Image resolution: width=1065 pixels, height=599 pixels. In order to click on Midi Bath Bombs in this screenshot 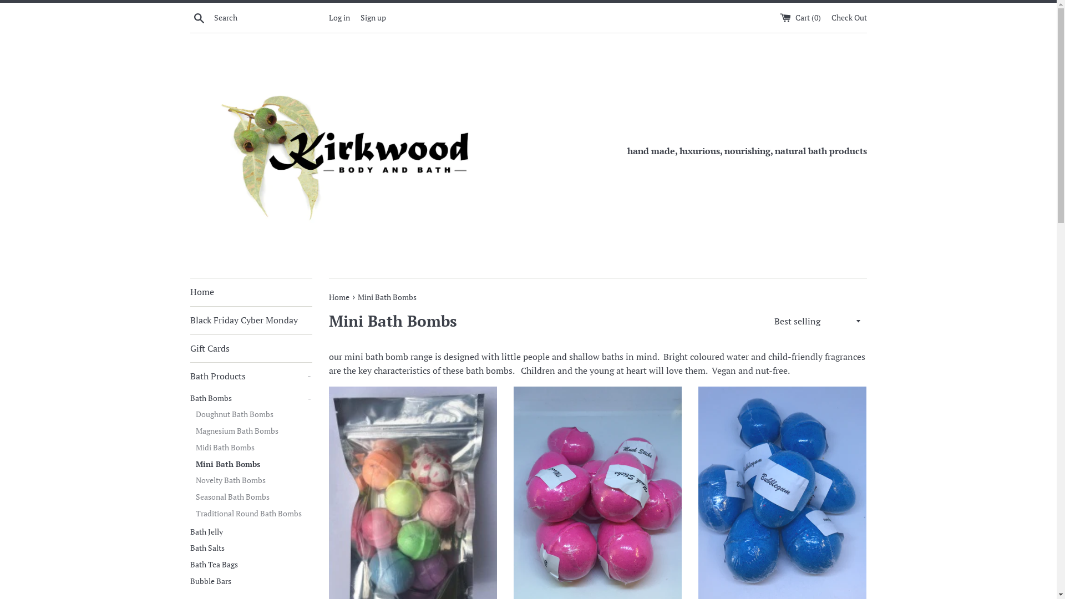, I will do `click(253, 448)`.